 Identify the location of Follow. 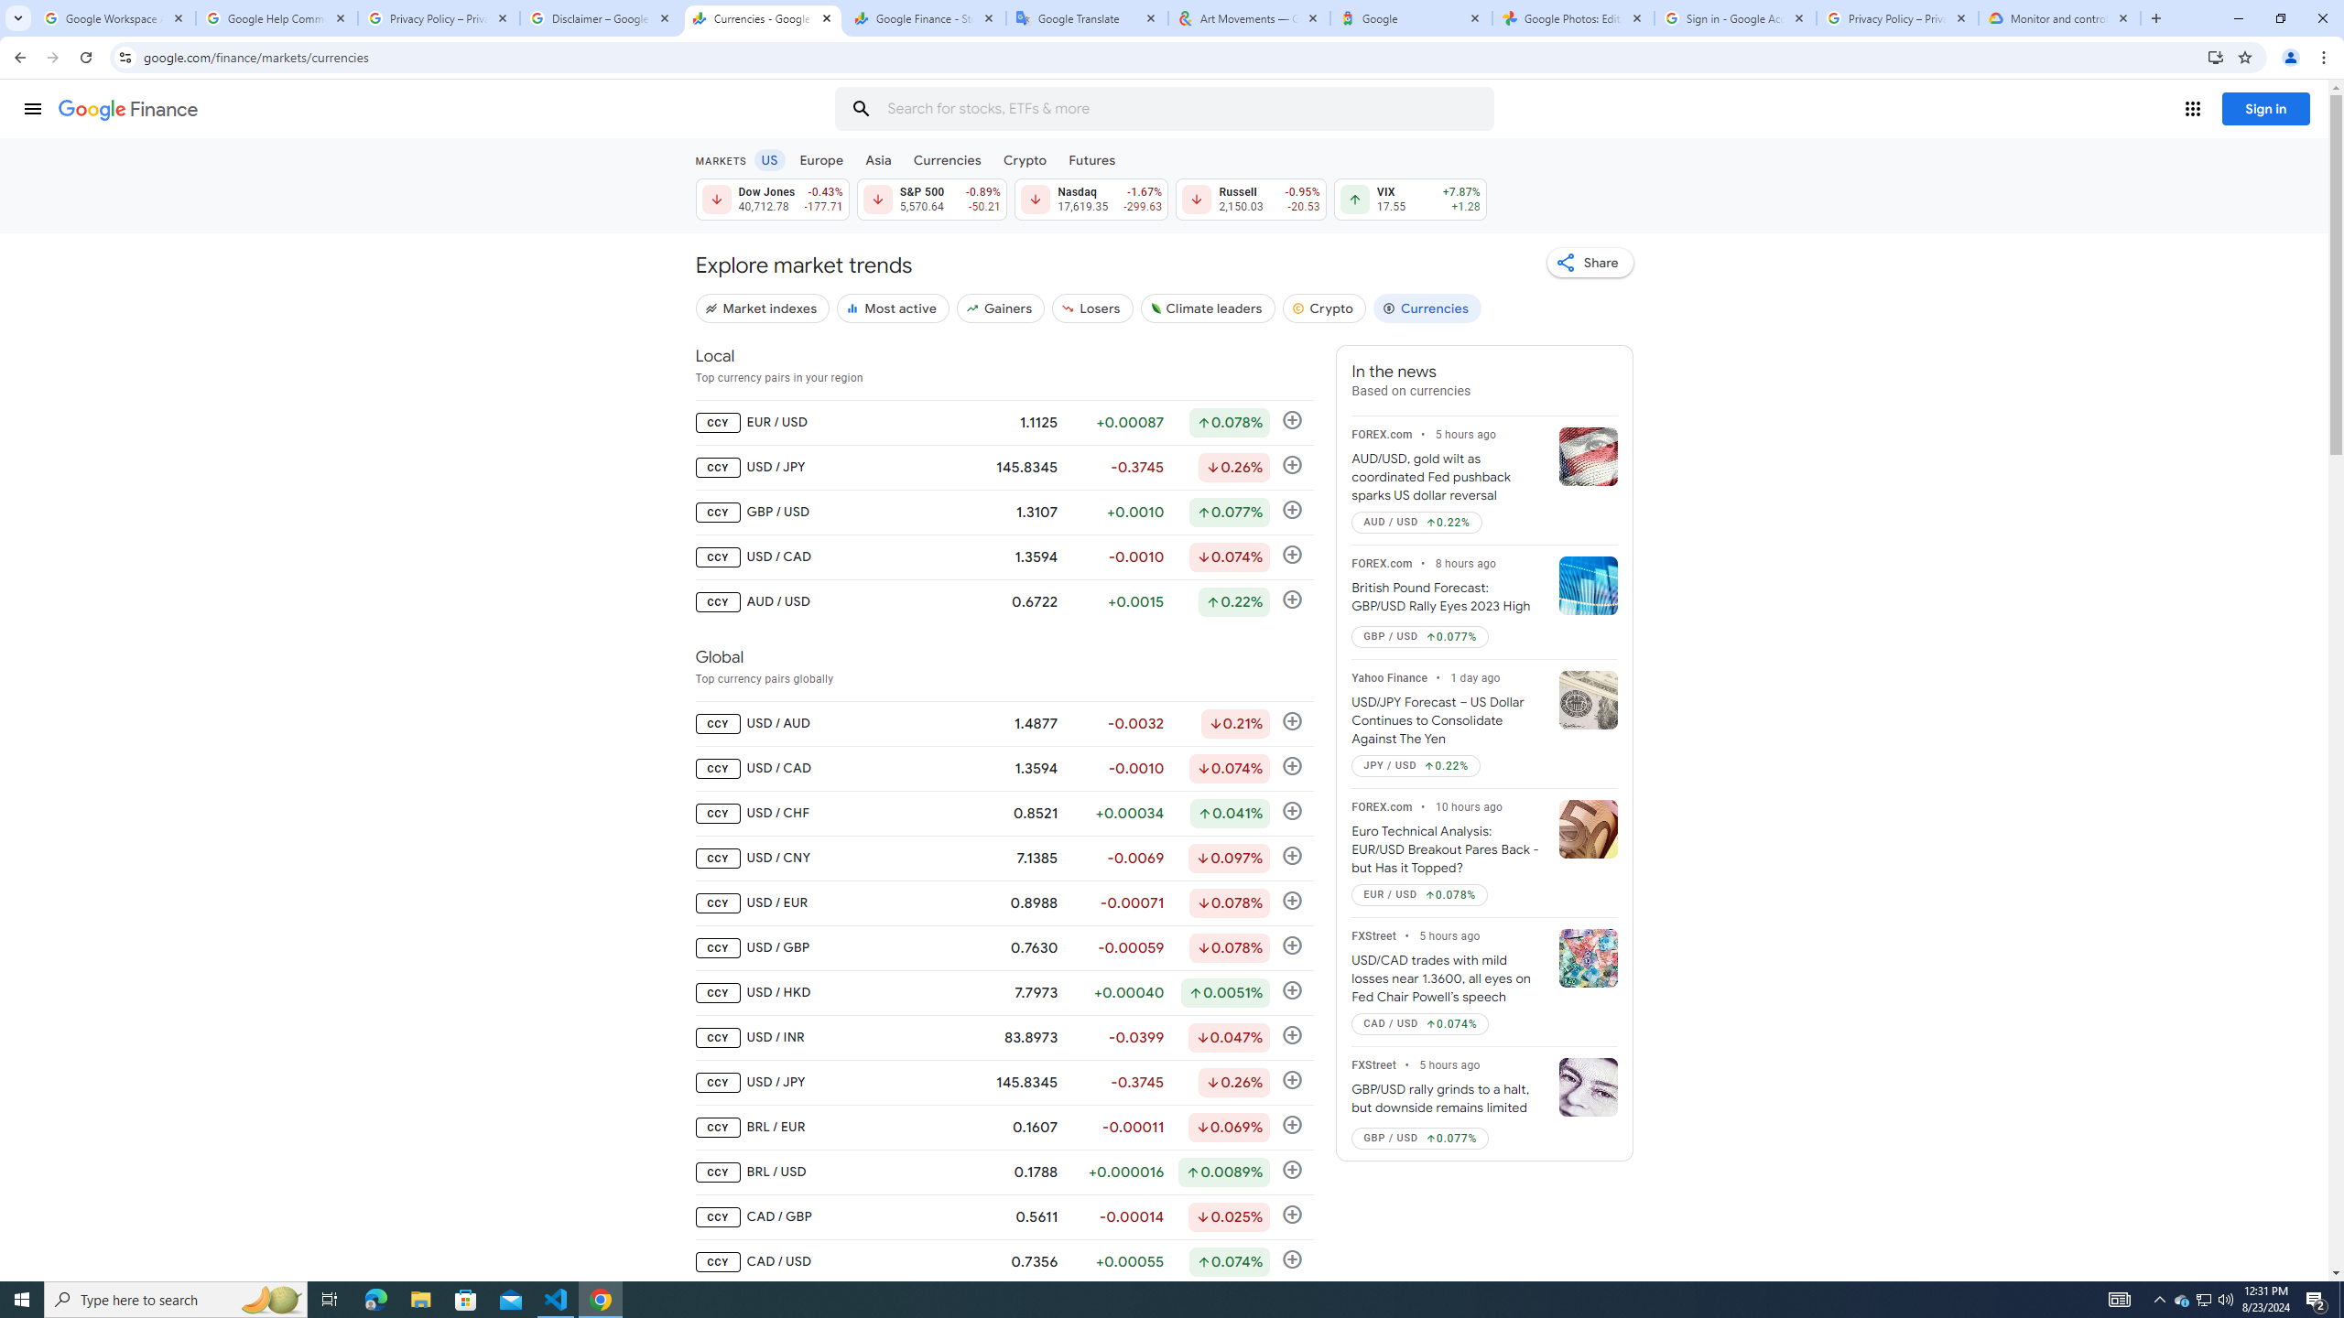
(1293, 1260).